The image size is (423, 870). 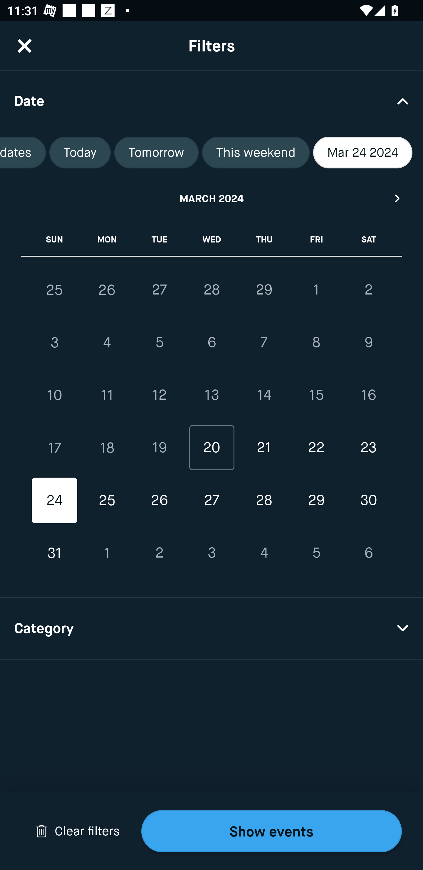 What do you see at coordinates (362, 153) in the screenshot?
I see `Mar 24 2024` at bounding box center [362, 153].